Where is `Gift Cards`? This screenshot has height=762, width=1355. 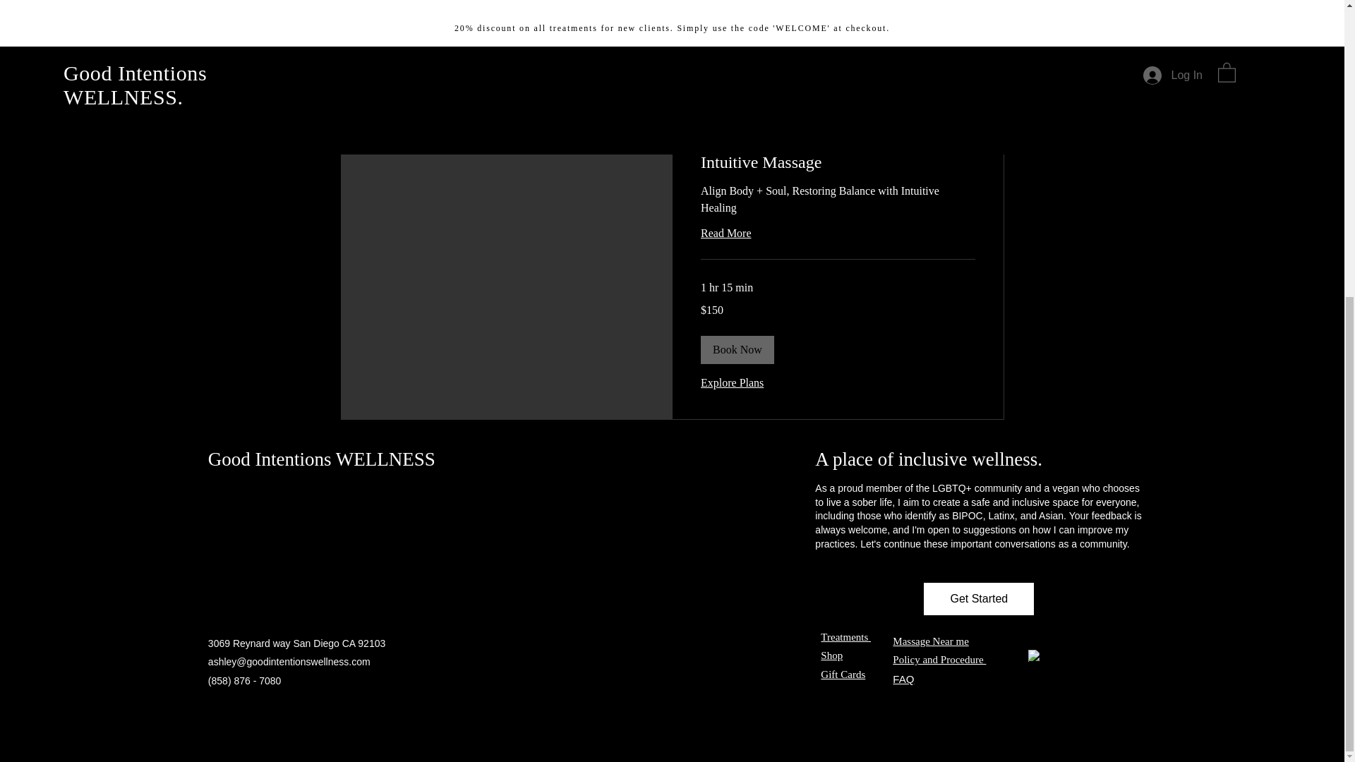 Gift Cards is located at coordinates (843, 675).